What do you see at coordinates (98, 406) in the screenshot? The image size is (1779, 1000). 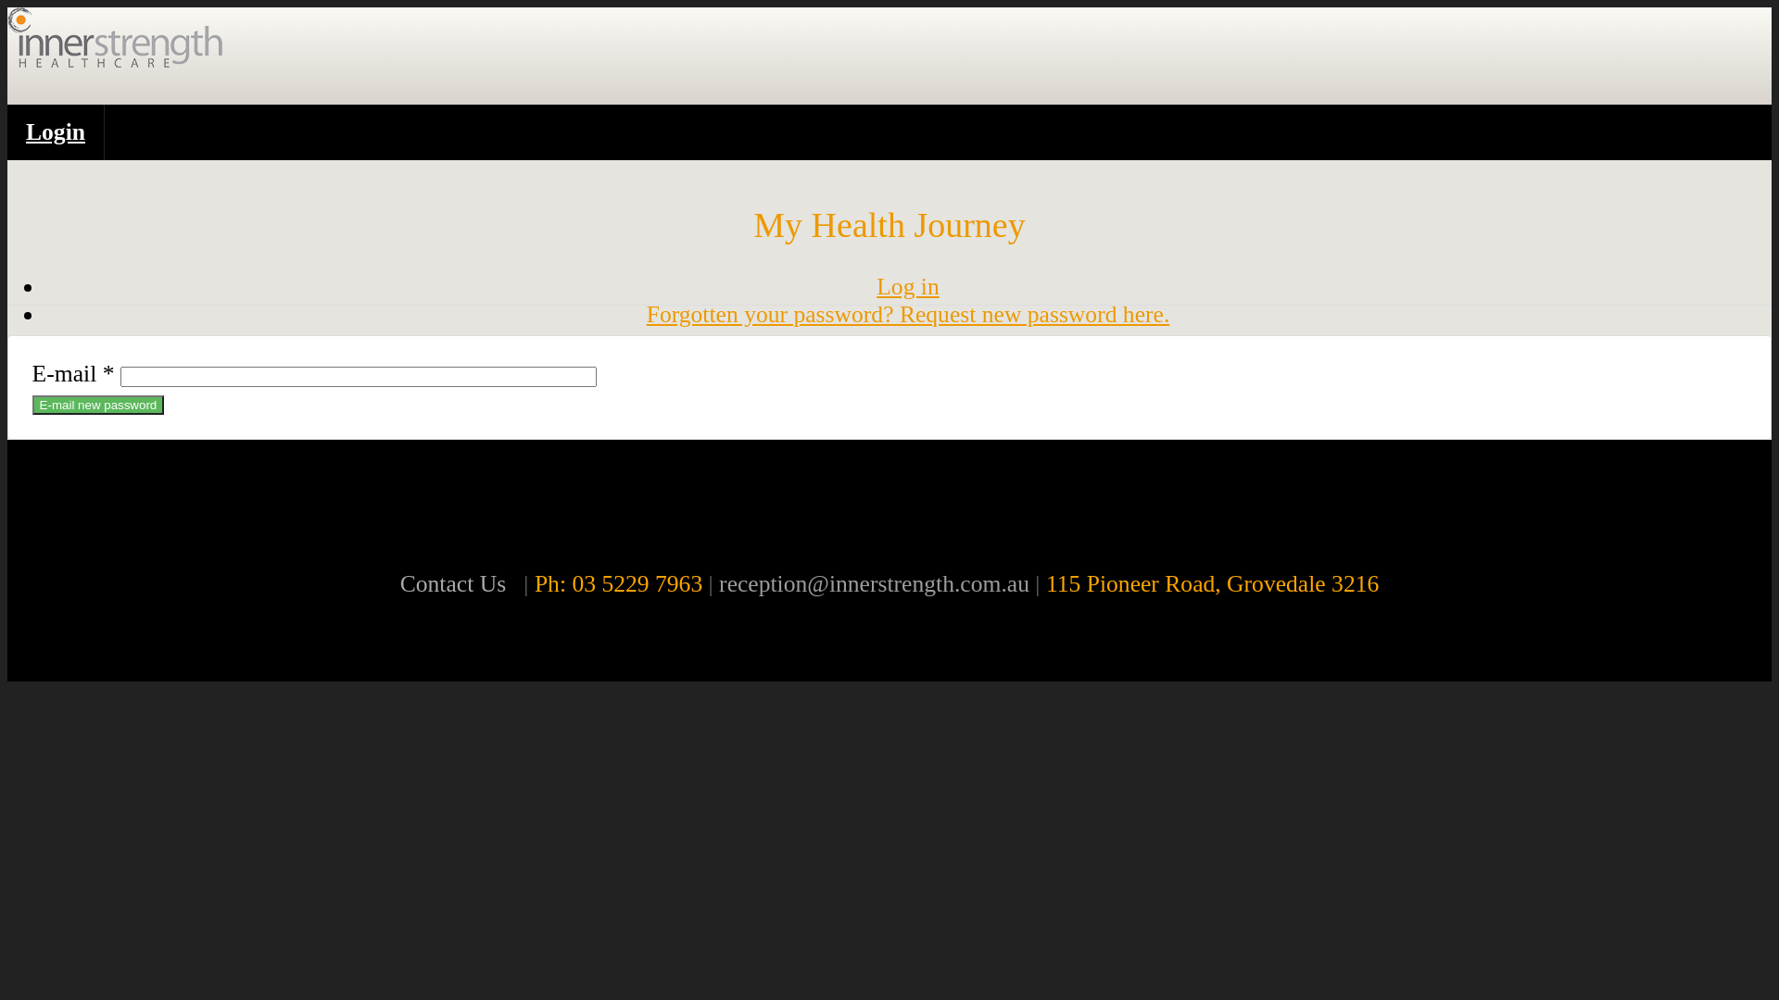 I see `E-mail new password` at bounding box center [98, 406].